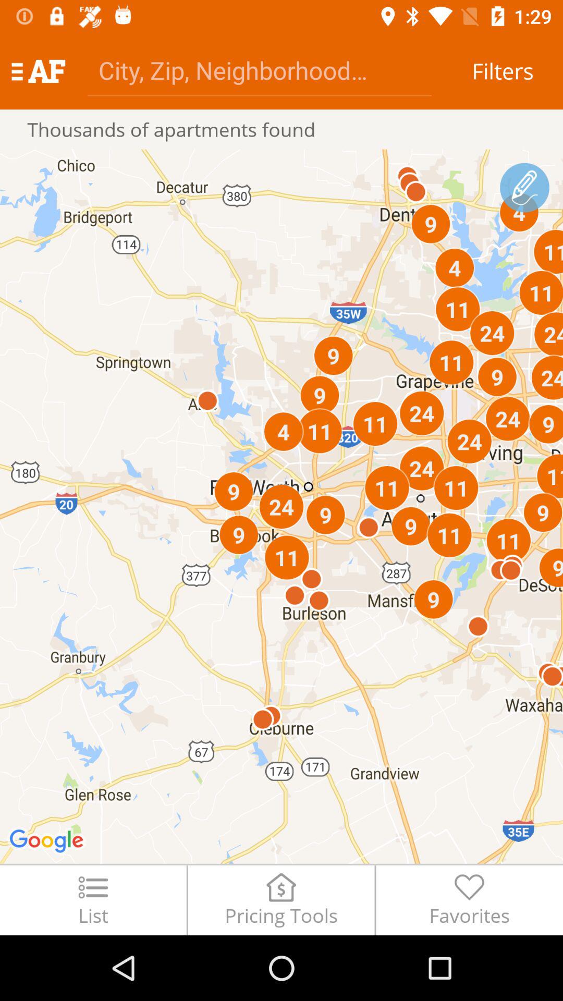 The image size is (563, 1001). What do you see at coordinates (260, 70) in the screenshot?
I see `search` at bounding box center [260, 70].